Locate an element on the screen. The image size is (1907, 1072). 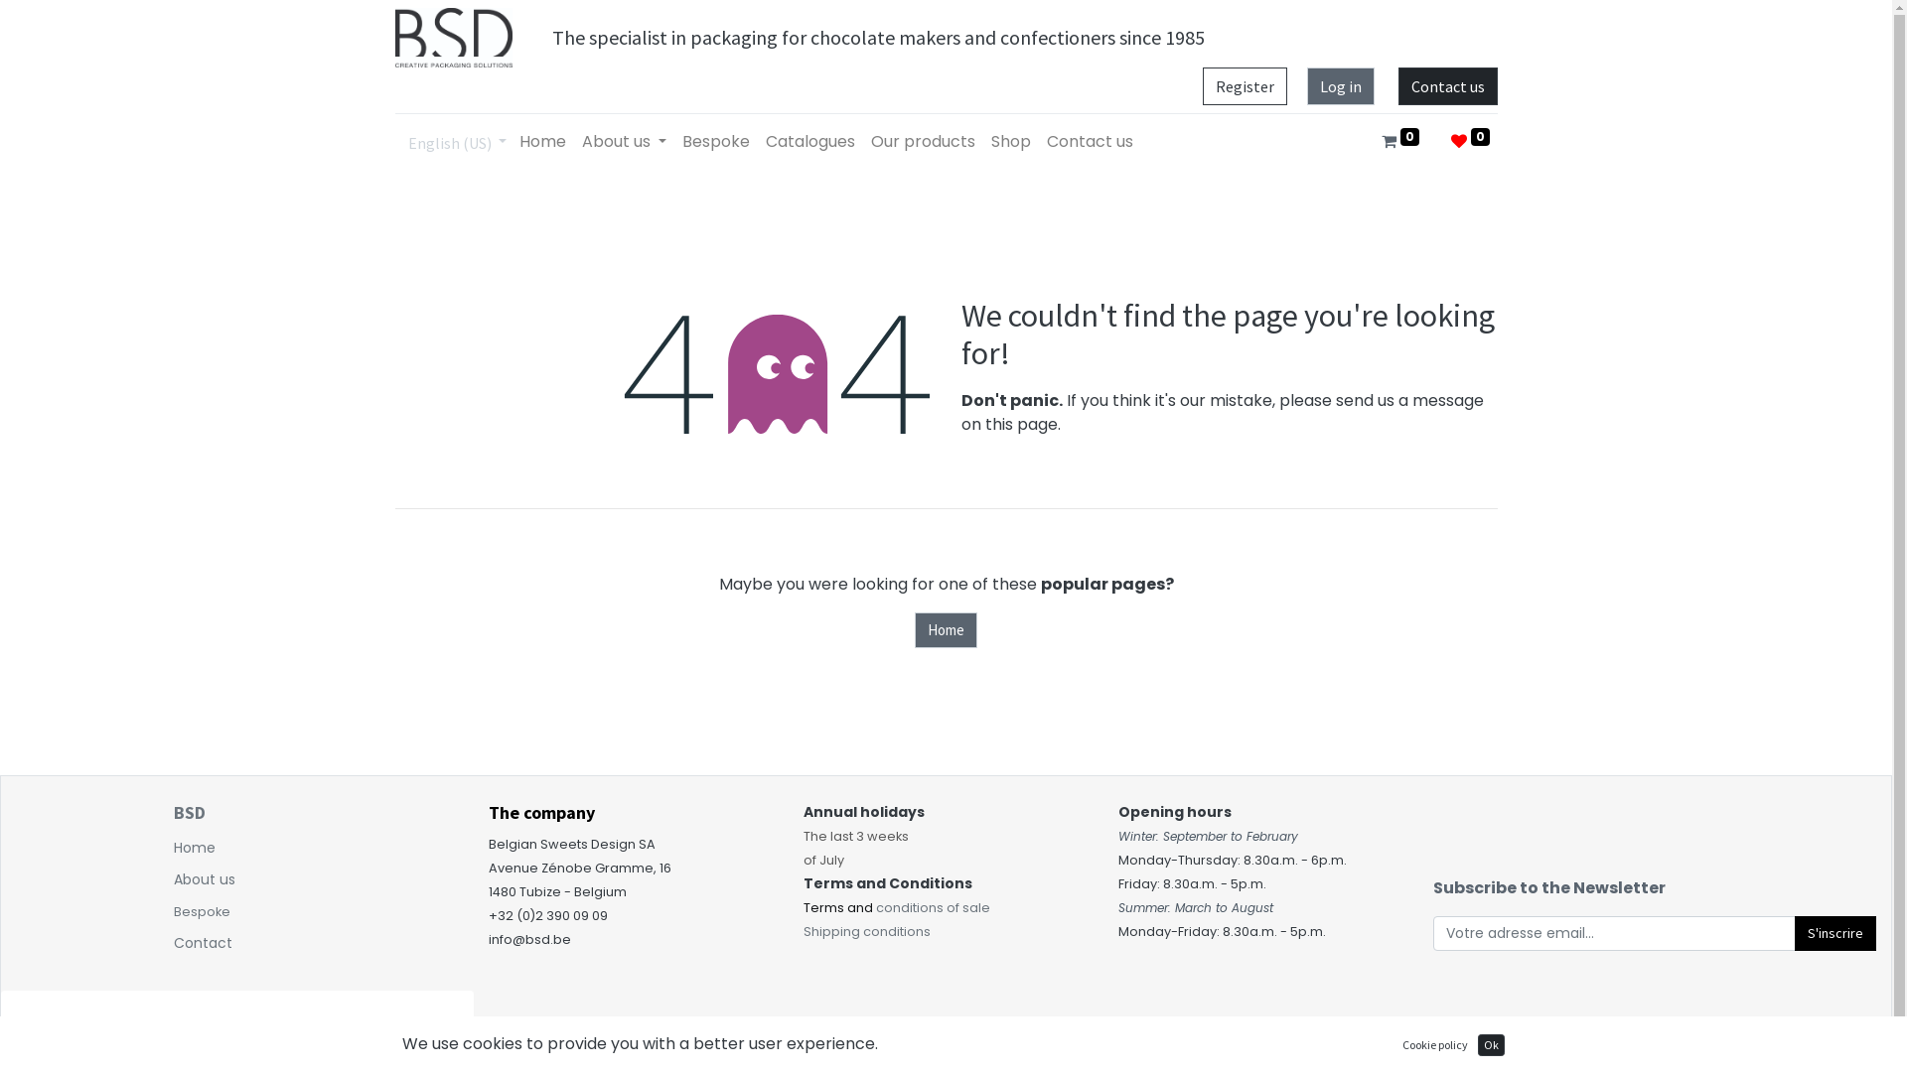
Ok is located at coordinates (1492, 1045).